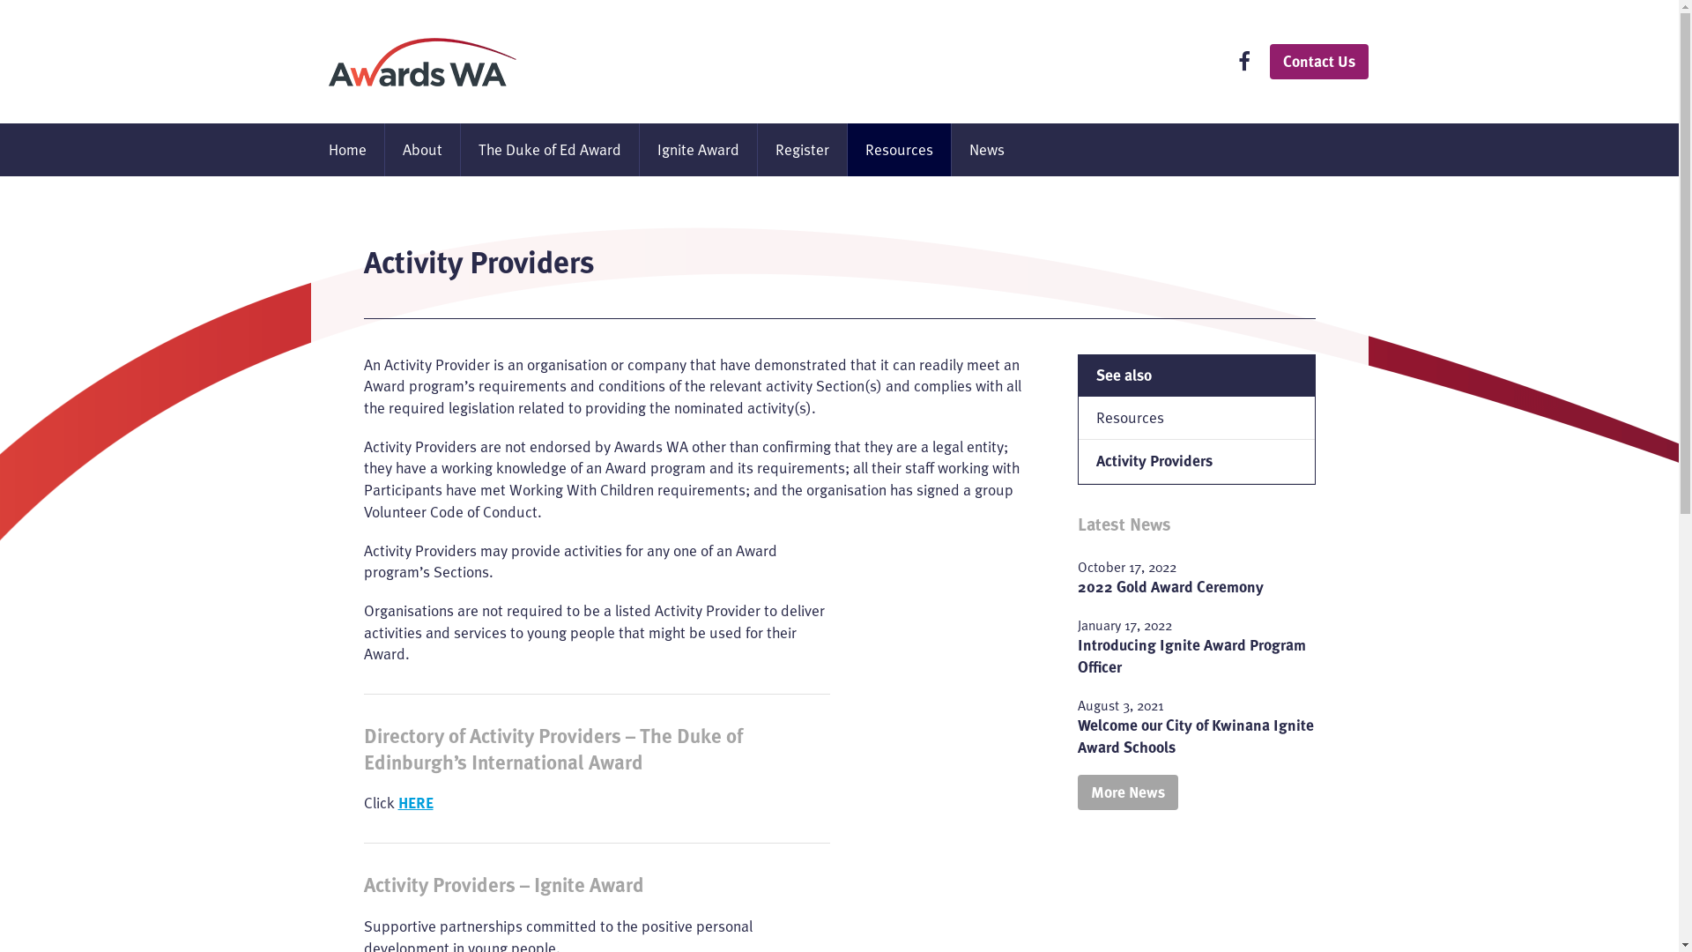 The height and width of the screenshot is (952, 1692). I want to click on Welcome our City of Kwinana Ignite Award Schools, so click(1195, 737).